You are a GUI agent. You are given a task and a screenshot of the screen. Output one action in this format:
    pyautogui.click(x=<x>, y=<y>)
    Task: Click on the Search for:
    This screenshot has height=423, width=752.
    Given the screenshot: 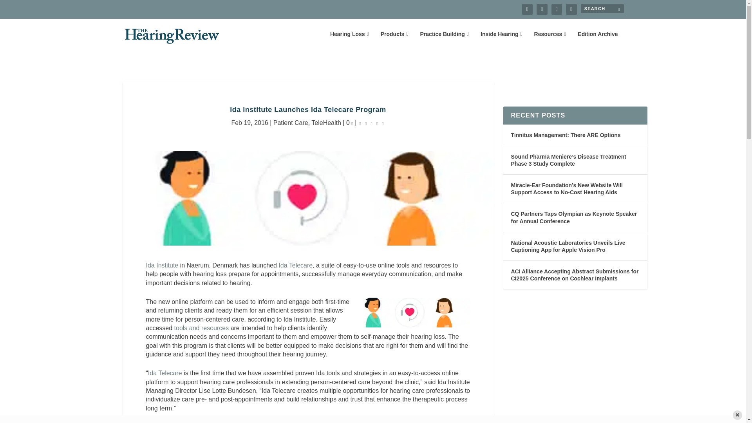 What is the action you would take?
    pyautogui.click(x=602, y=8)
    